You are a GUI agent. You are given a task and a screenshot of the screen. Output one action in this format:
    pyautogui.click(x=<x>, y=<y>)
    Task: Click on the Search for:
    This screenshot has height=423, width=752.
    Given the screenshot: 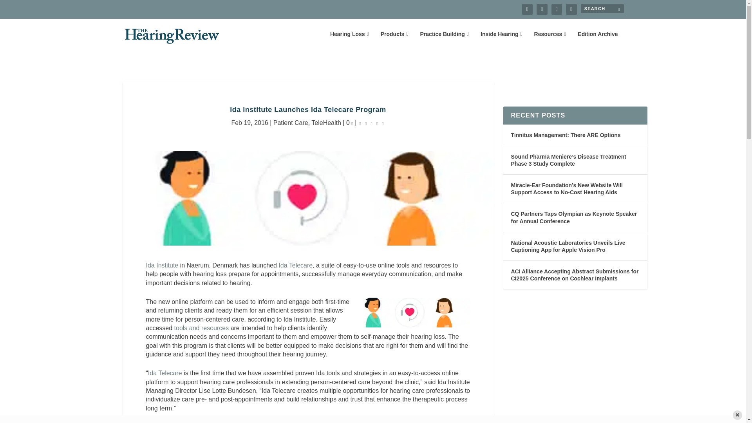 What is the action you would take?
    pyautogui.click(x=602, y=8)
    